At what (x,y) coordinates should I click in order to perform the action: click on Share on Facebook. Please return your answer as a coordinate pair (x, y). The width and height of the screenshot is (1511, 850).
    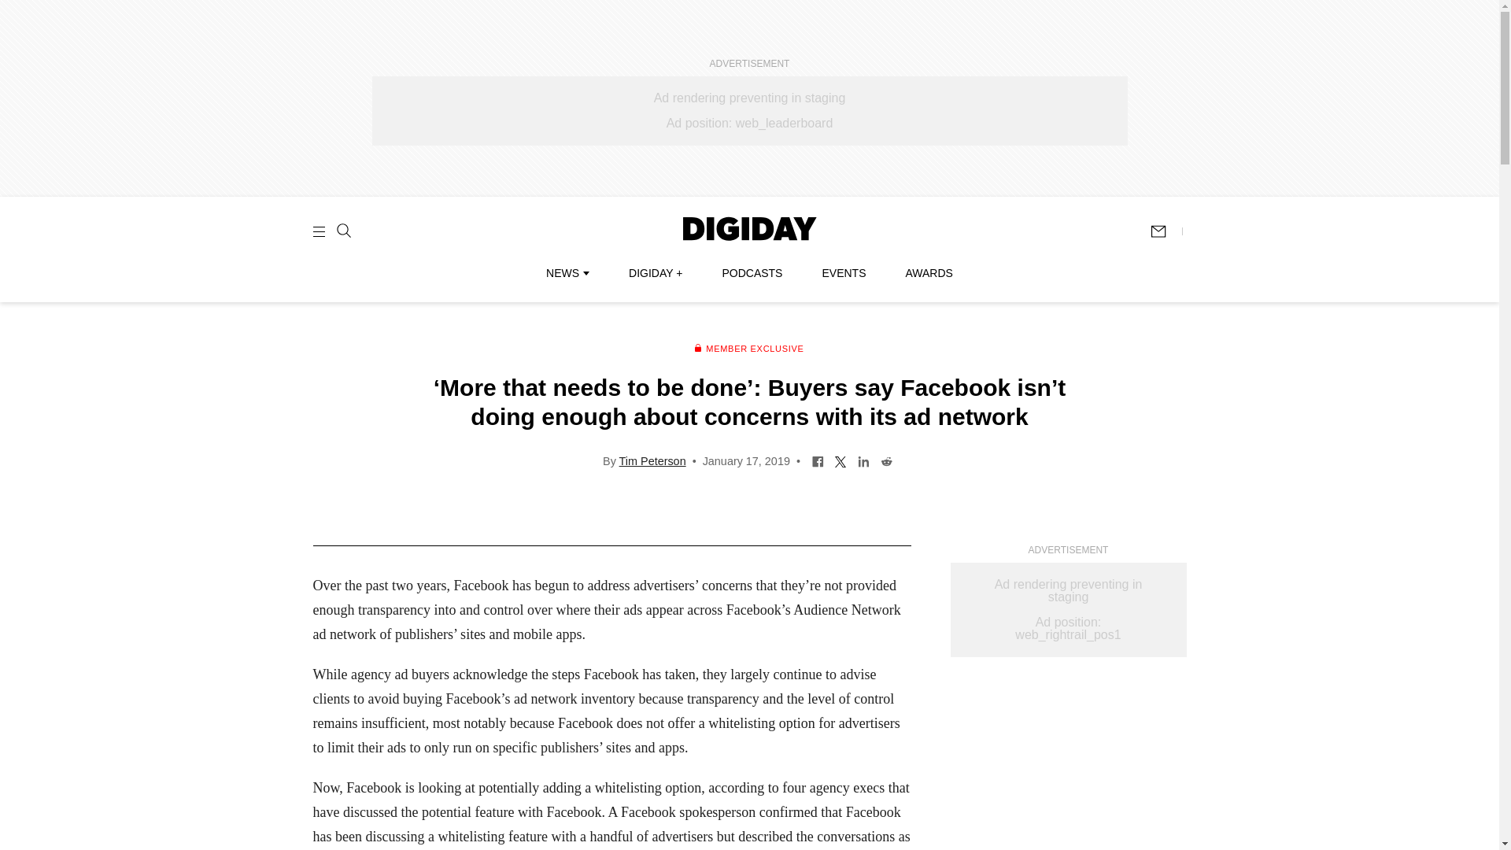
    Looking at the image, I should click on (818, 460).